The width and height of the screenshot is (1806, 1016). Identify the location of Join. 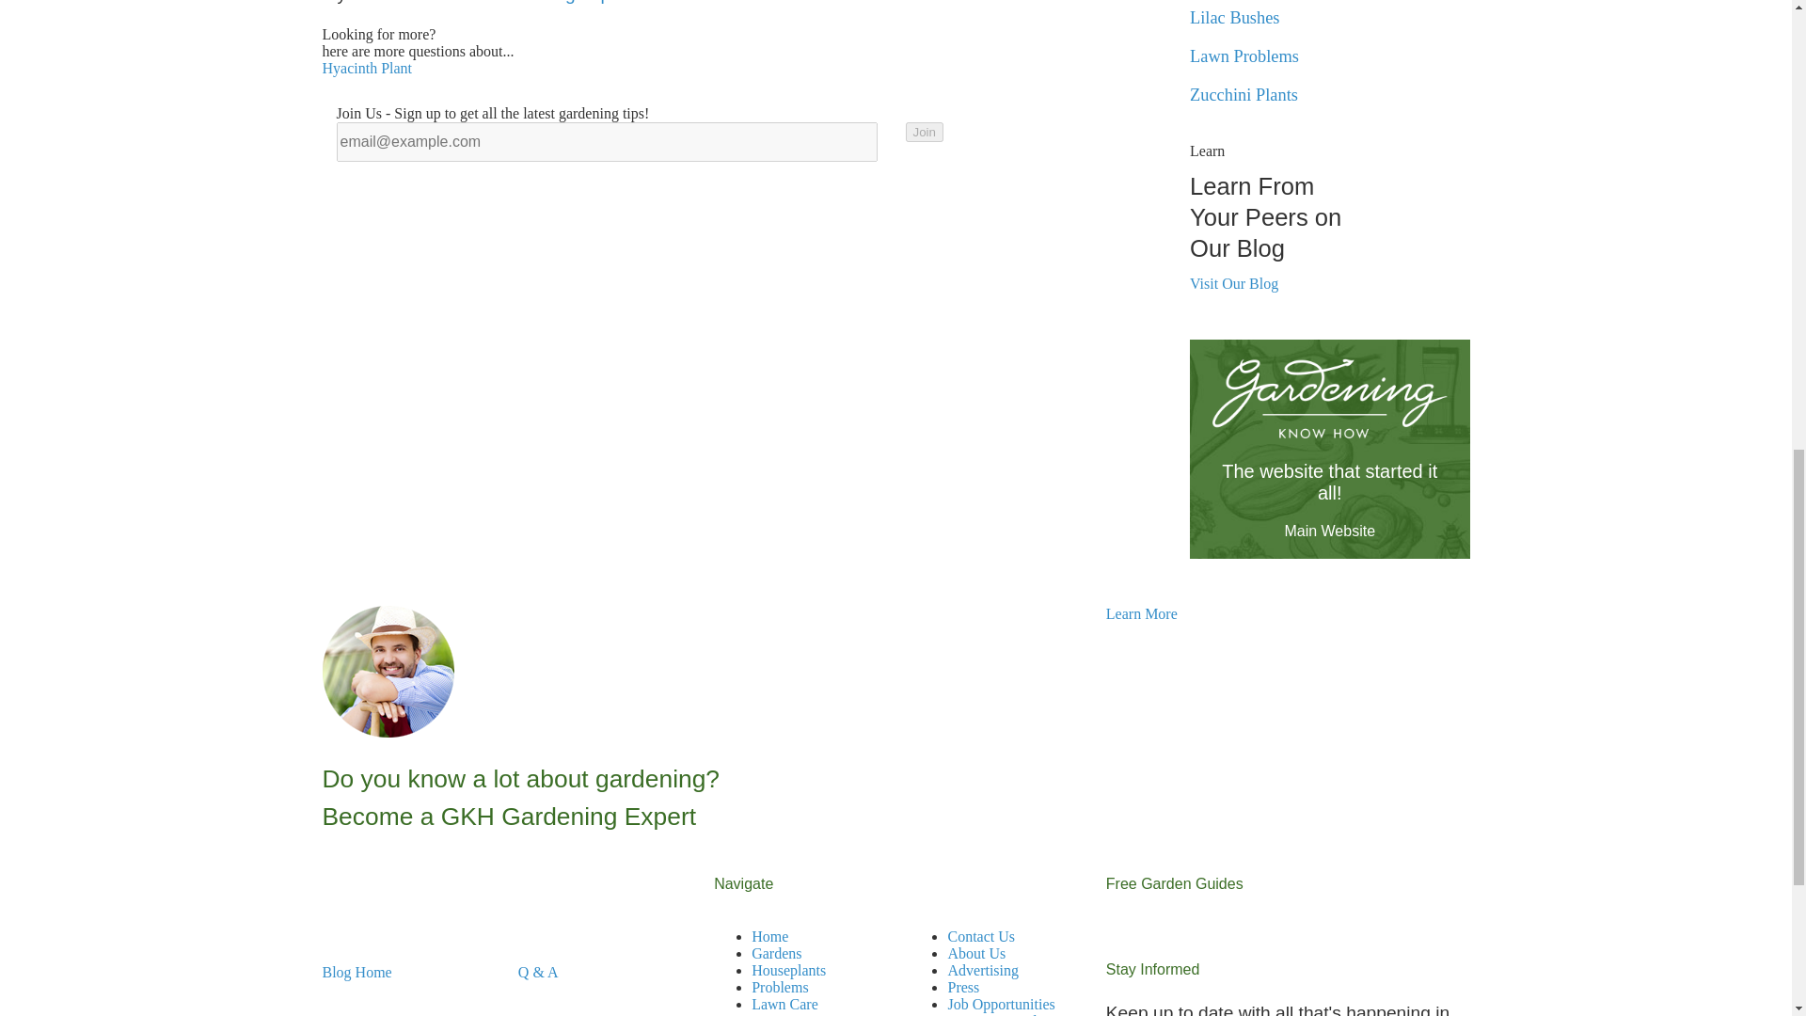
(924, 132).